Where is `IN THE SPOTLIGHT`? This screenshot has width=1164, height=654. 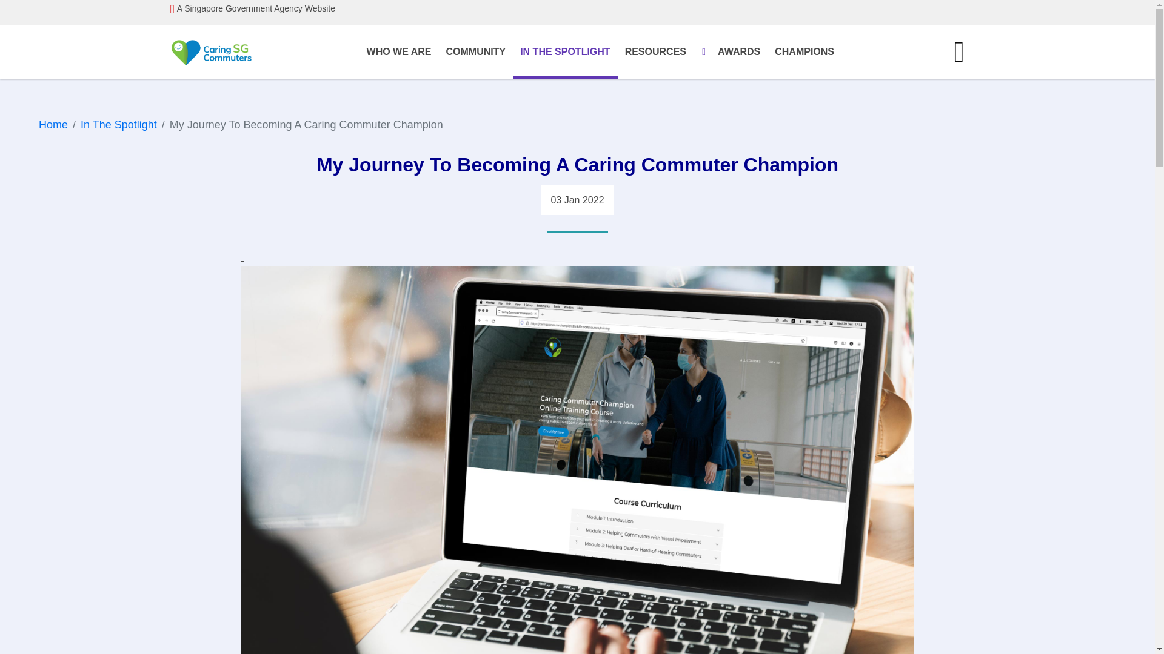 IN THE SPOTLIGHT is located at coordinates (565, 53).